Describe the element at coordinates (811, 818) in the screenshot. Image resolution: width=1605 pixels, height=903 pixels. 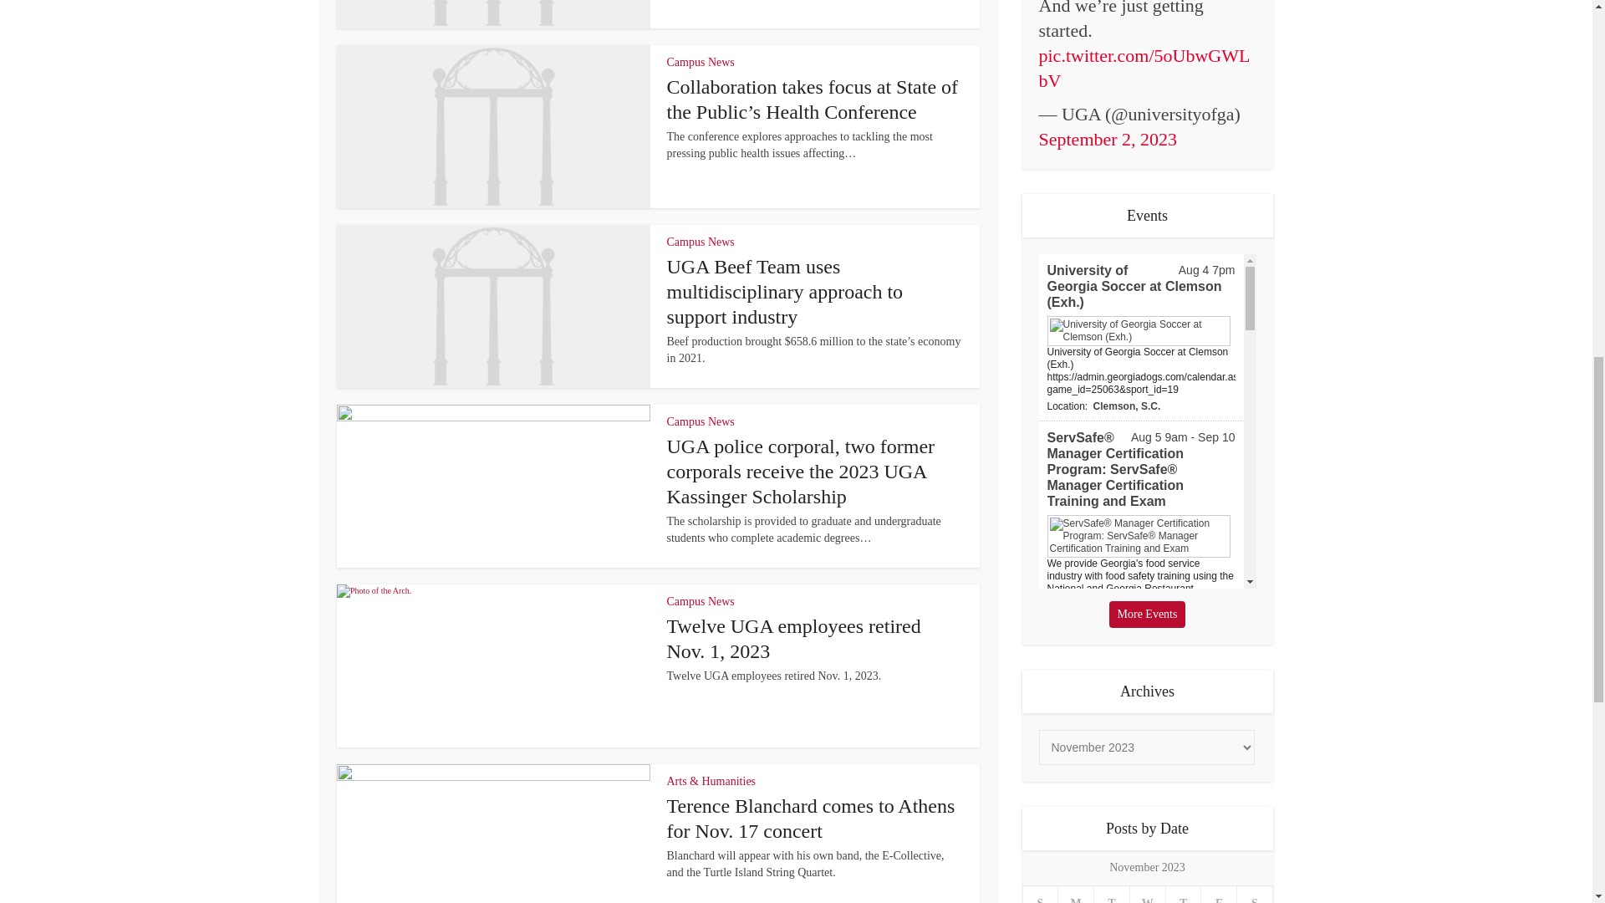
I see `Terence Blanchard comes to Athens for Nov. 17 concert` at that location.